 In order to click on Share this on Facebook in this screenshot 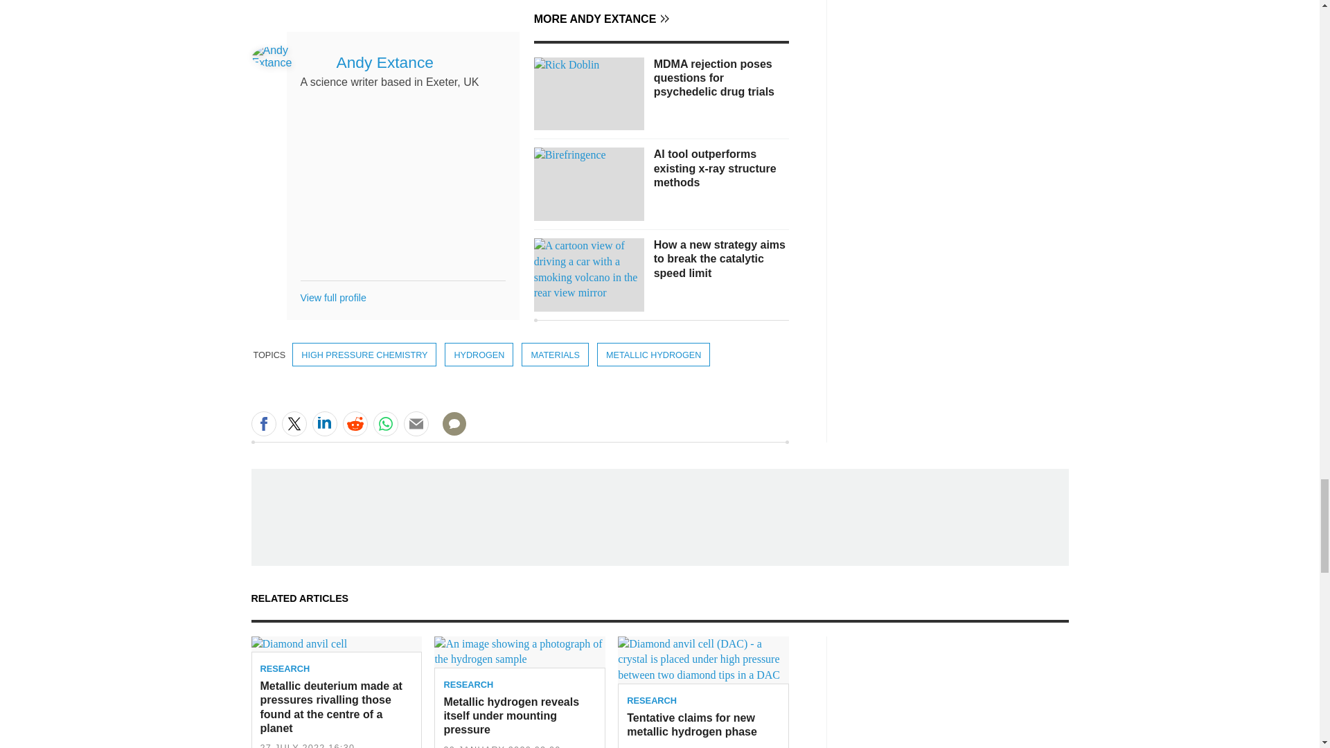, I will do `click(263, 424)`.